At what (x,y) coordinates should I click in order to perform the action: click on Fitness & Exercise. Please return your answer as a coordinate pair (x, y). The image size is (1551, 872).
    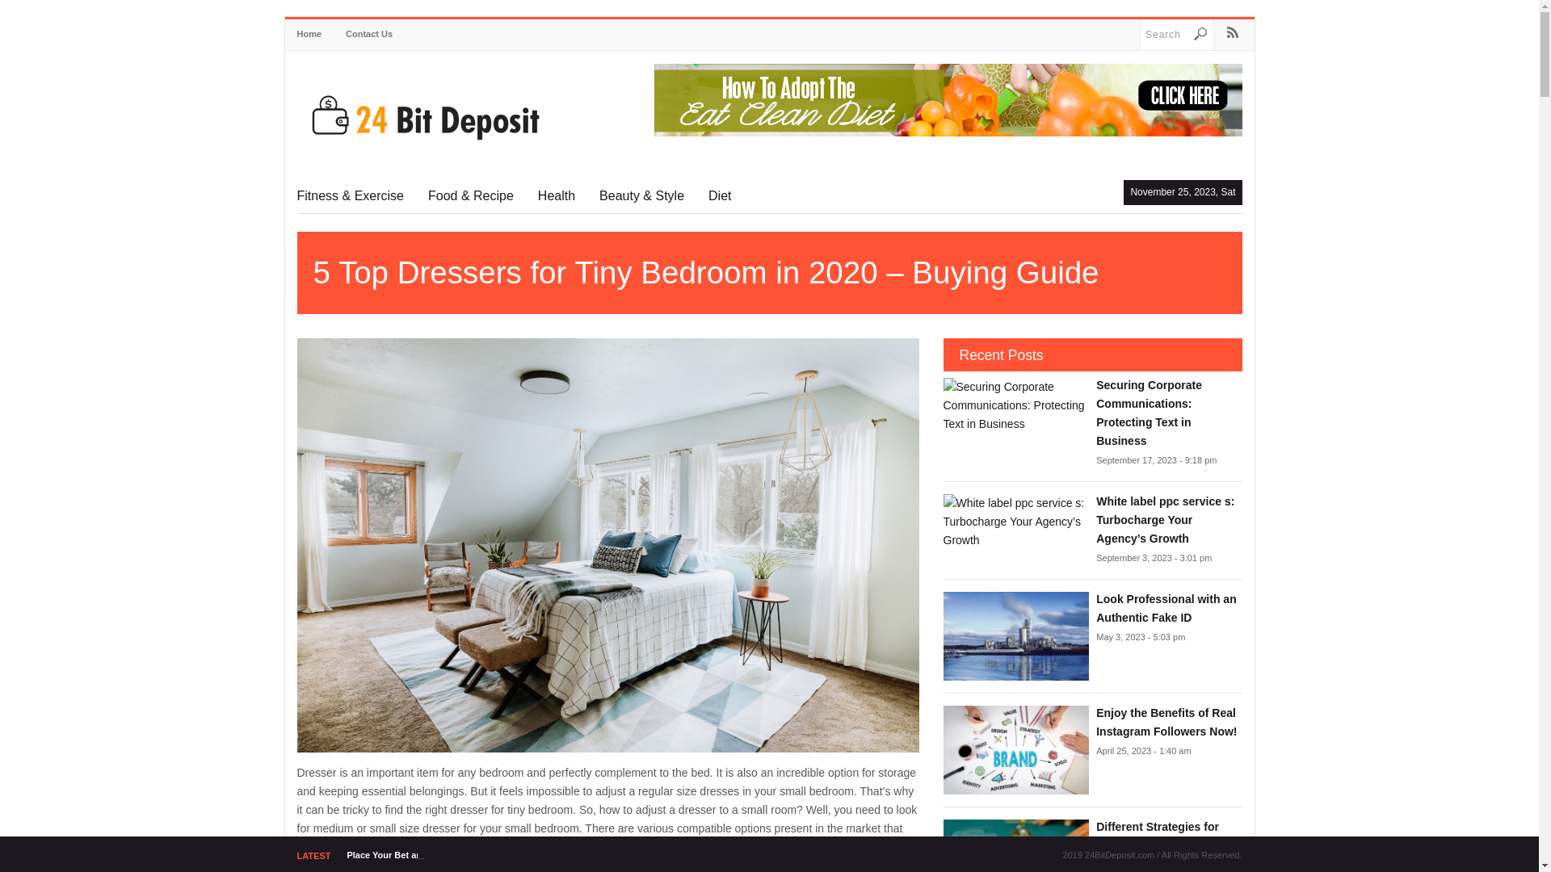
    Looking at the image, I should click on (357, 191).